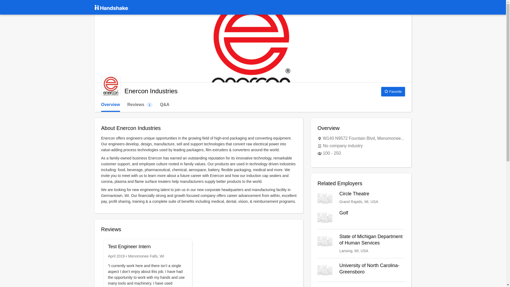 Image resolution: width=510 pixels, height=287 pixels. Describe the element at coordinates (361, 198) in the screenshot. I see `Circle Theatre` at that location.